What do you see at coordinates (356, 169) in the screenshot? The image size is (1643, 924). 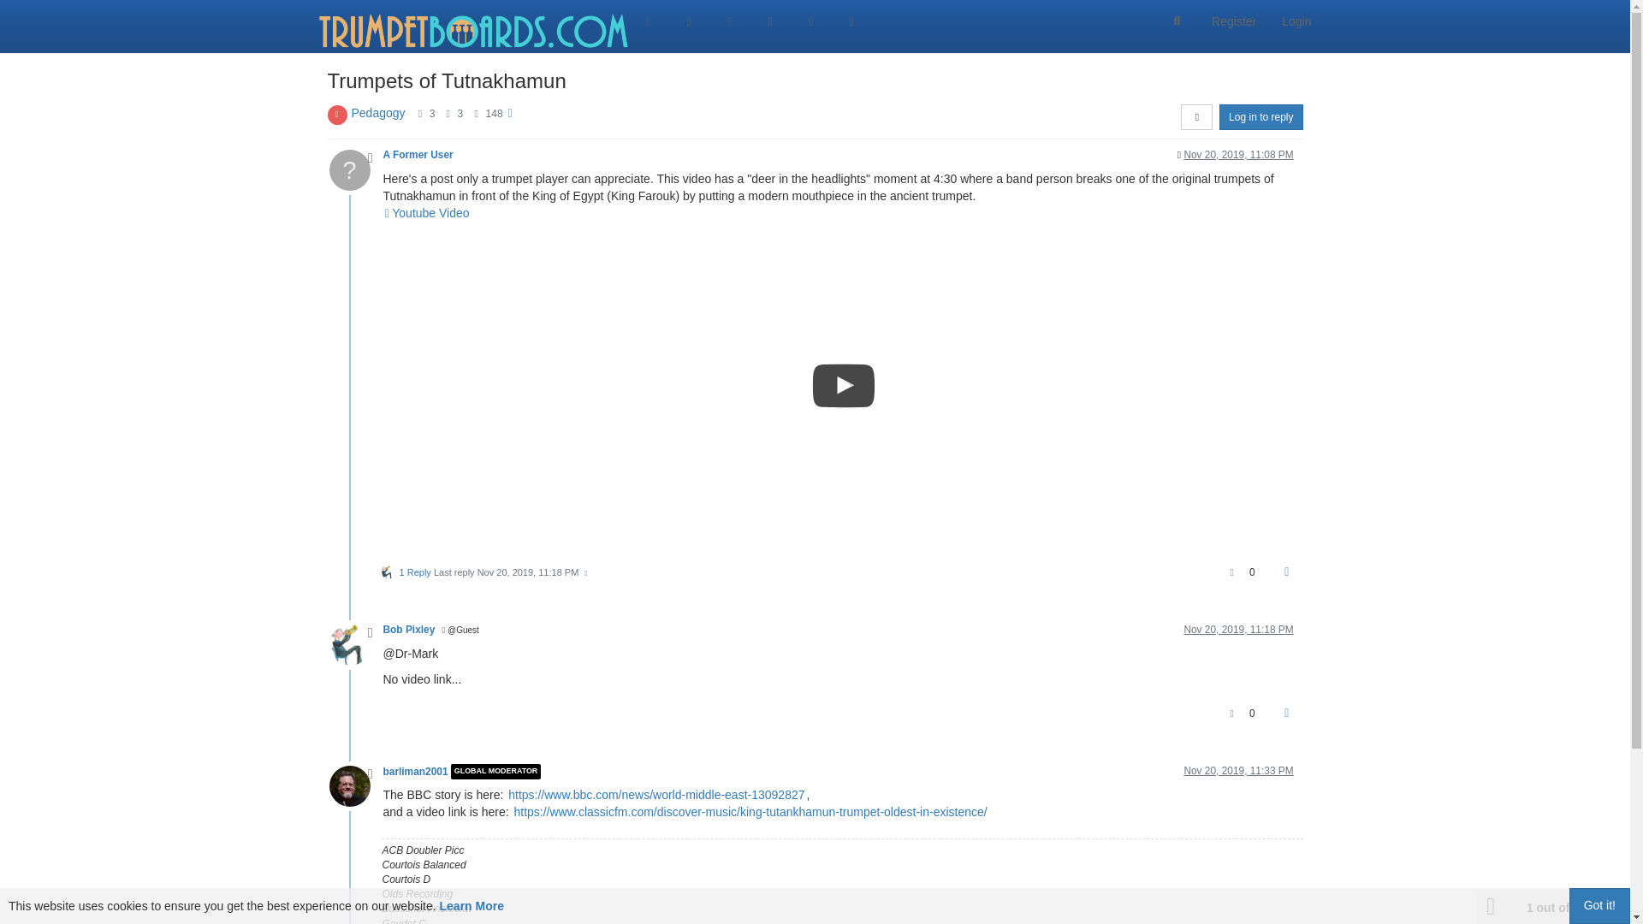 I see `?` at bounding box center [356, 169].